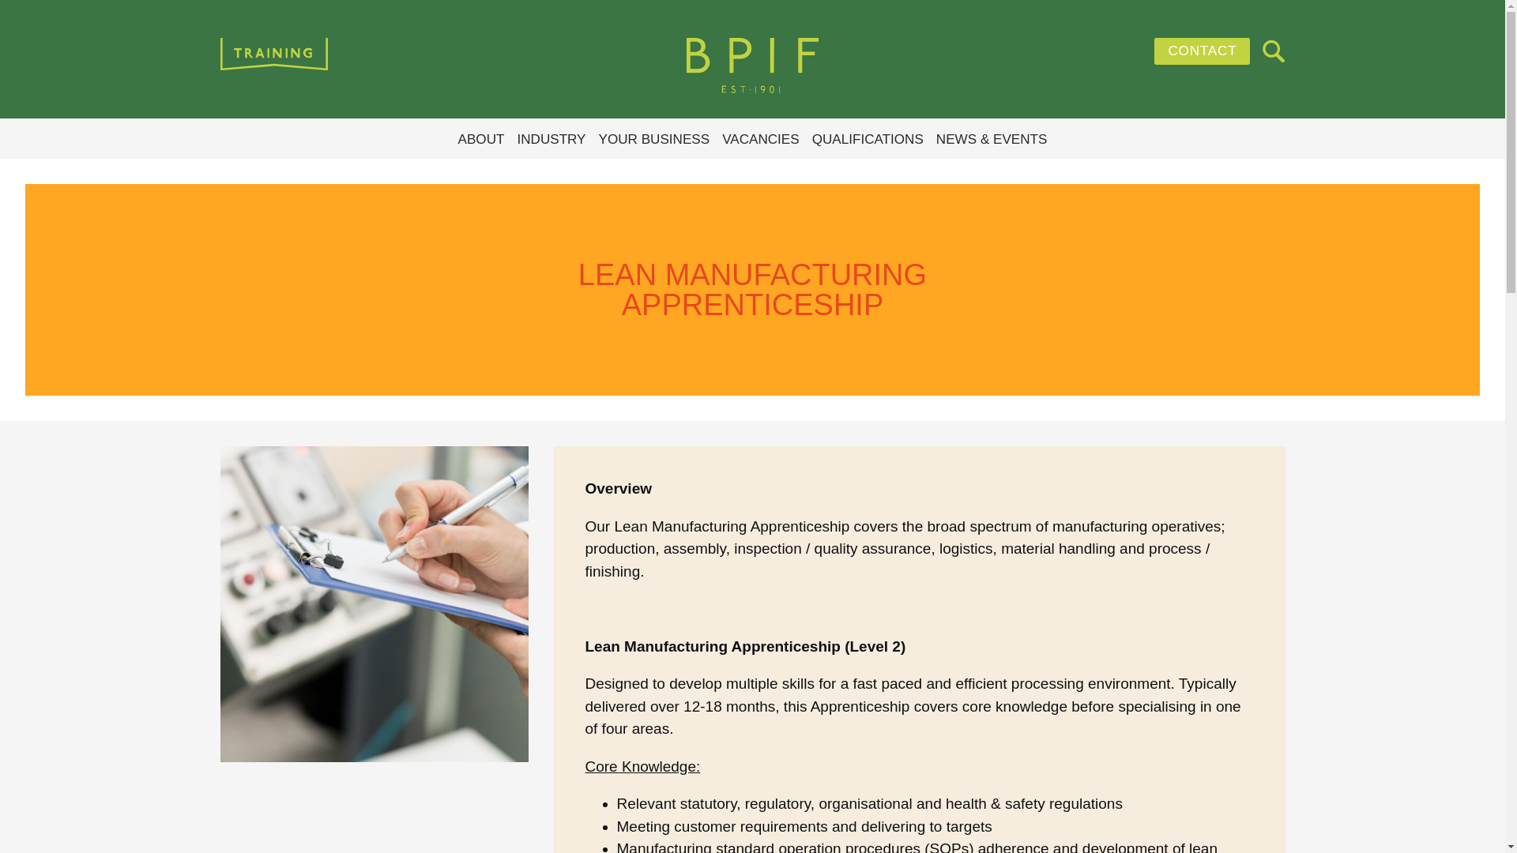  Describe the element at coordinates (654, 140) in the screenshot. I see `YOUR BUSINESS` at that location.